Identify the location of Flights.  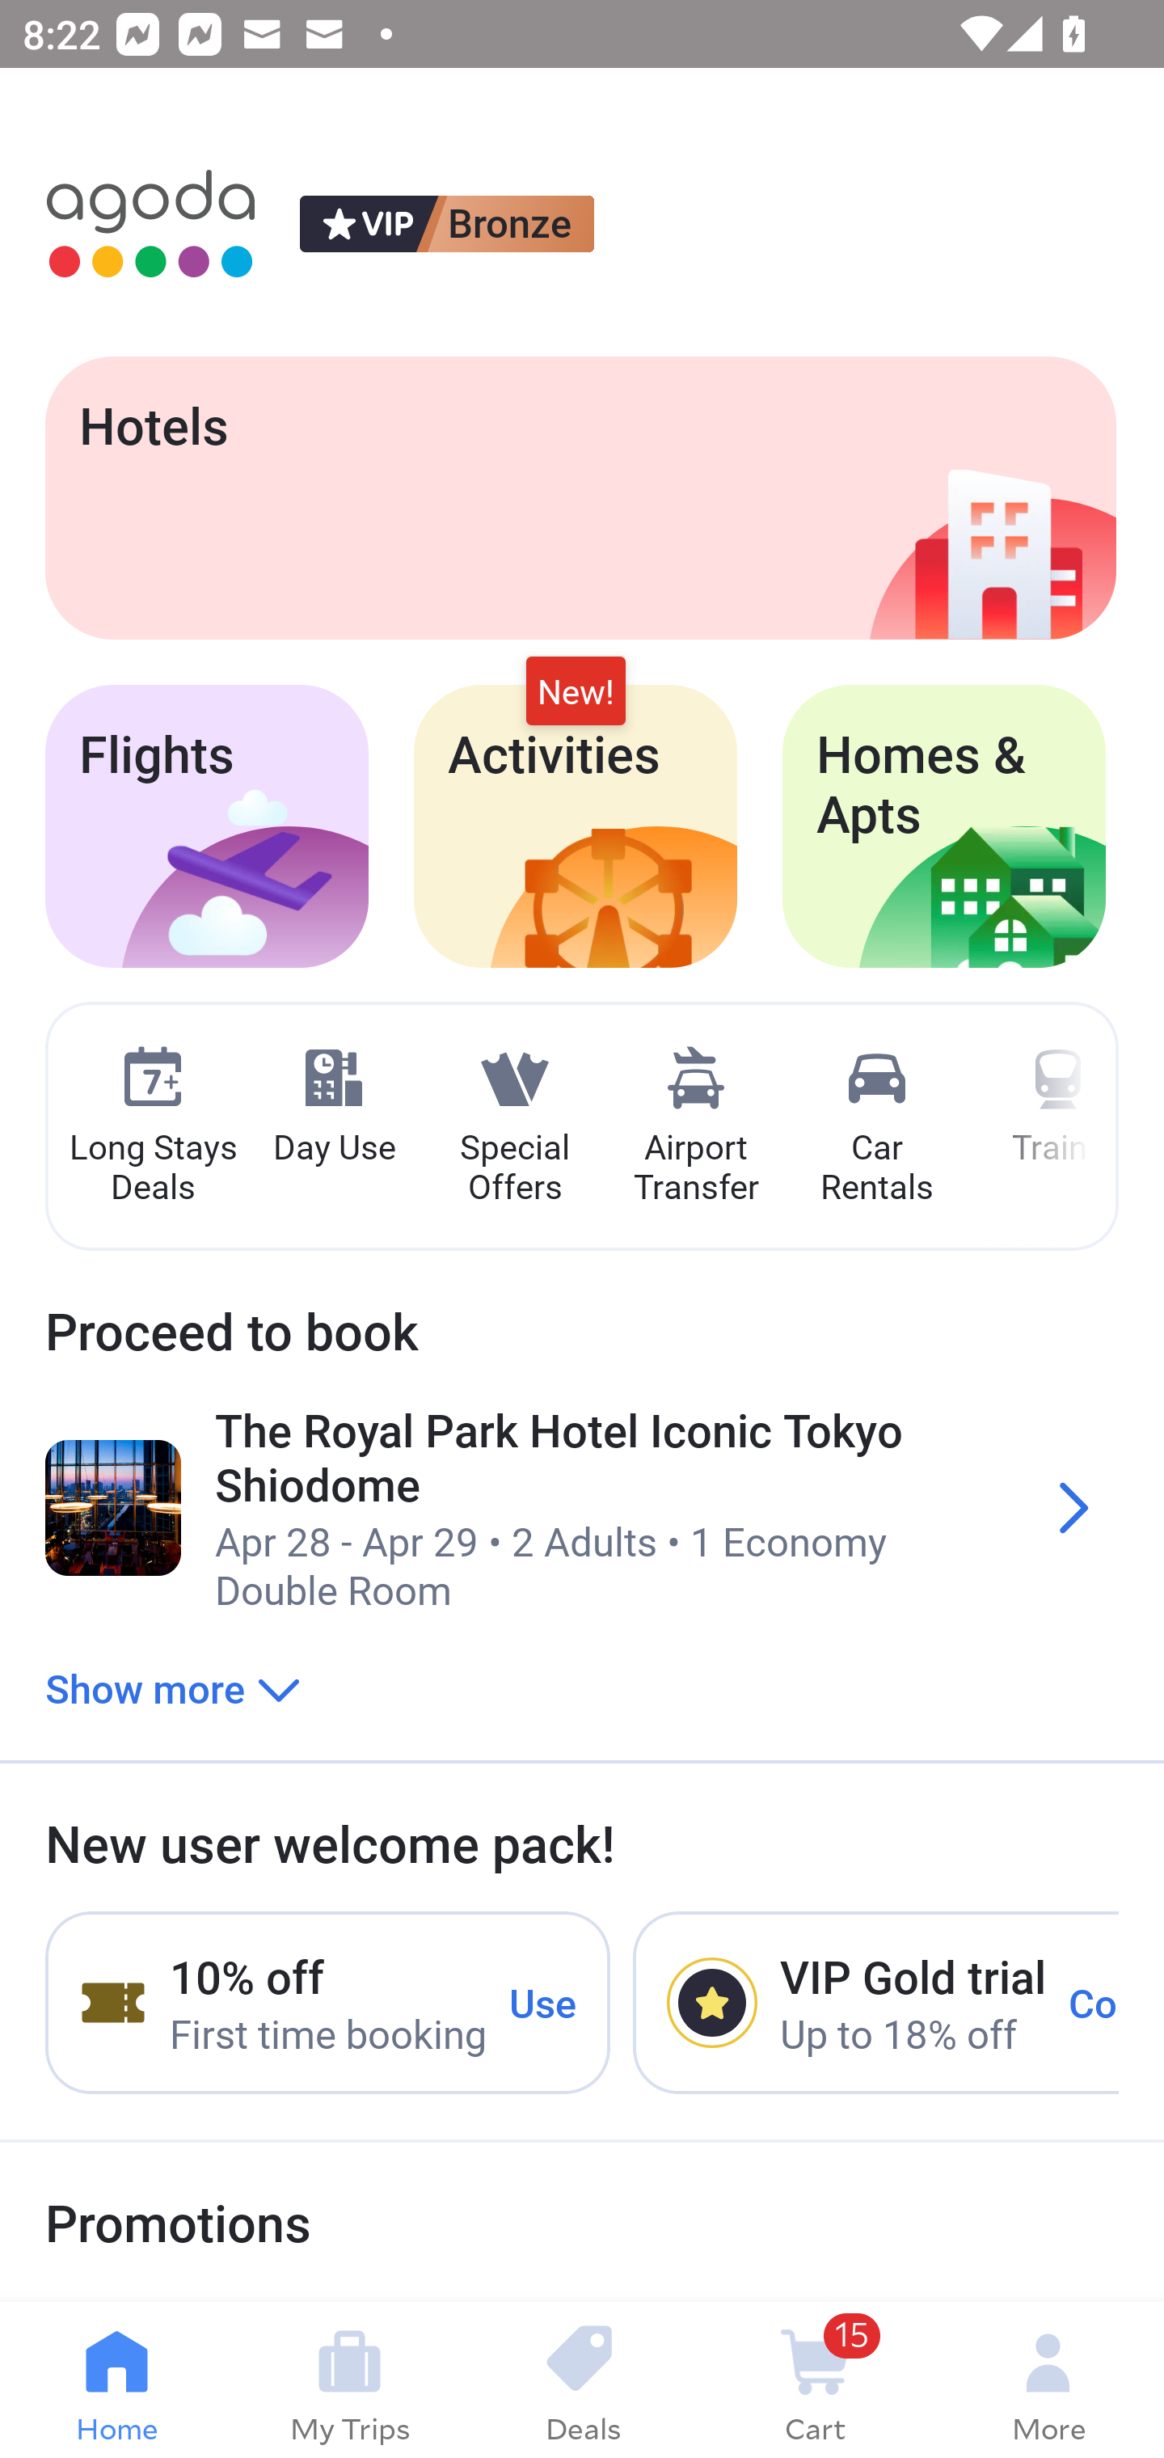
(207, 826).